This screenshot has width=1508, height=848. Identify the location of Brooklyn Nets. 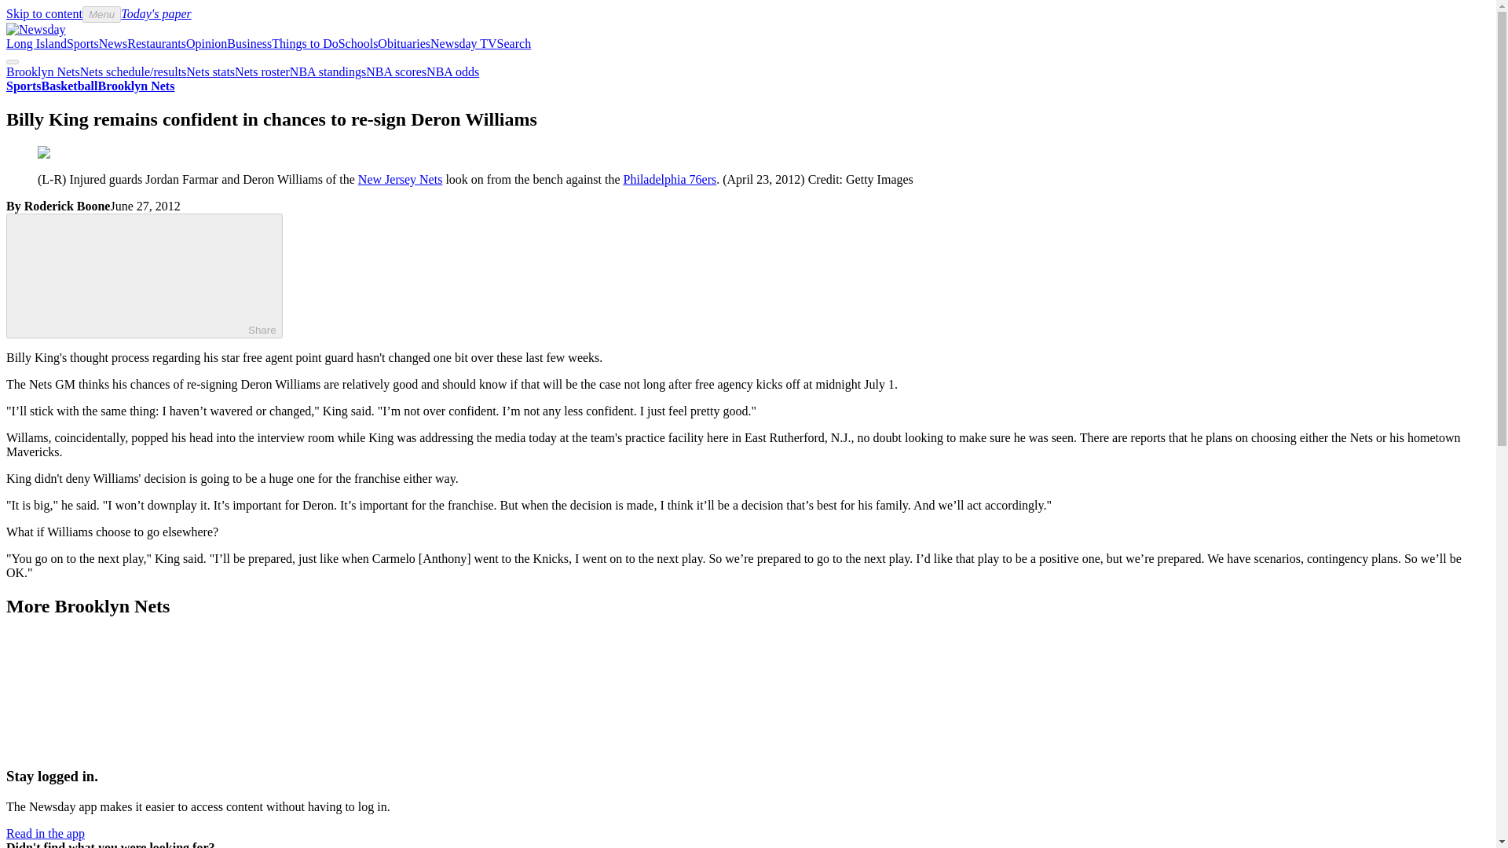
(136, 86).